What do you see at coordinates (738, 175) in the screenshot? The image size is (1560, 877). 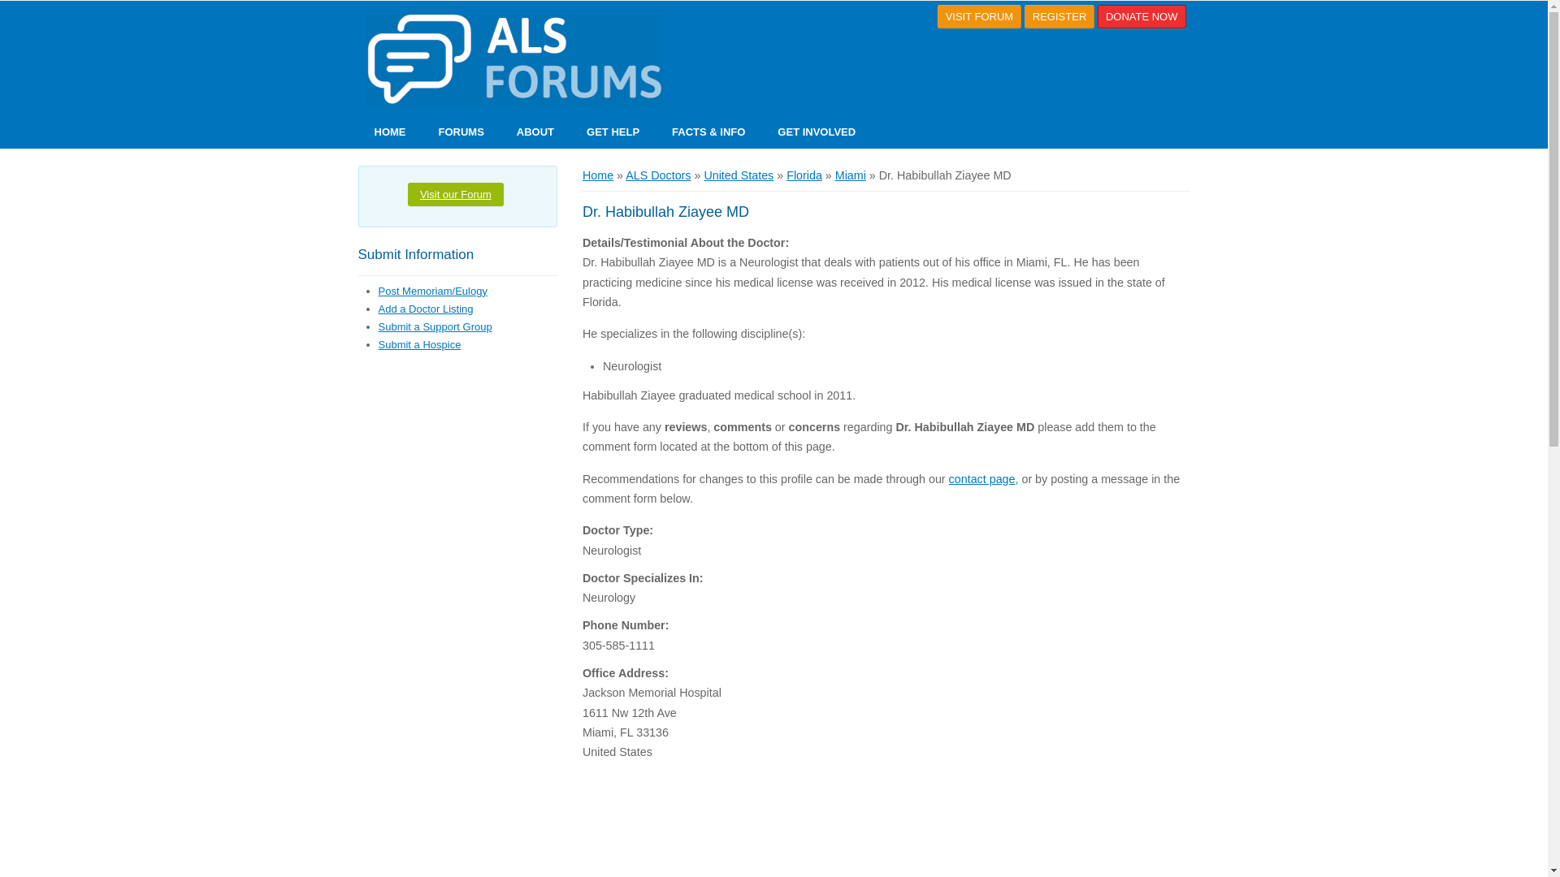 I see `United States` at bounding box center [738, 175].